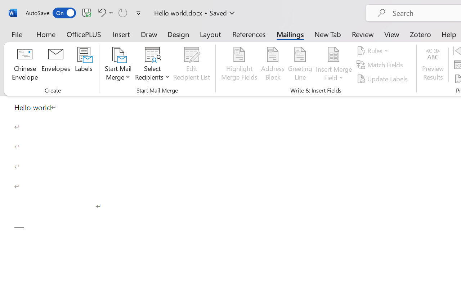  What do you see at coordinates (104, 13) in the screenshot?
I see `Undo Paragraph Formatting` at bounding box center [104, 13].